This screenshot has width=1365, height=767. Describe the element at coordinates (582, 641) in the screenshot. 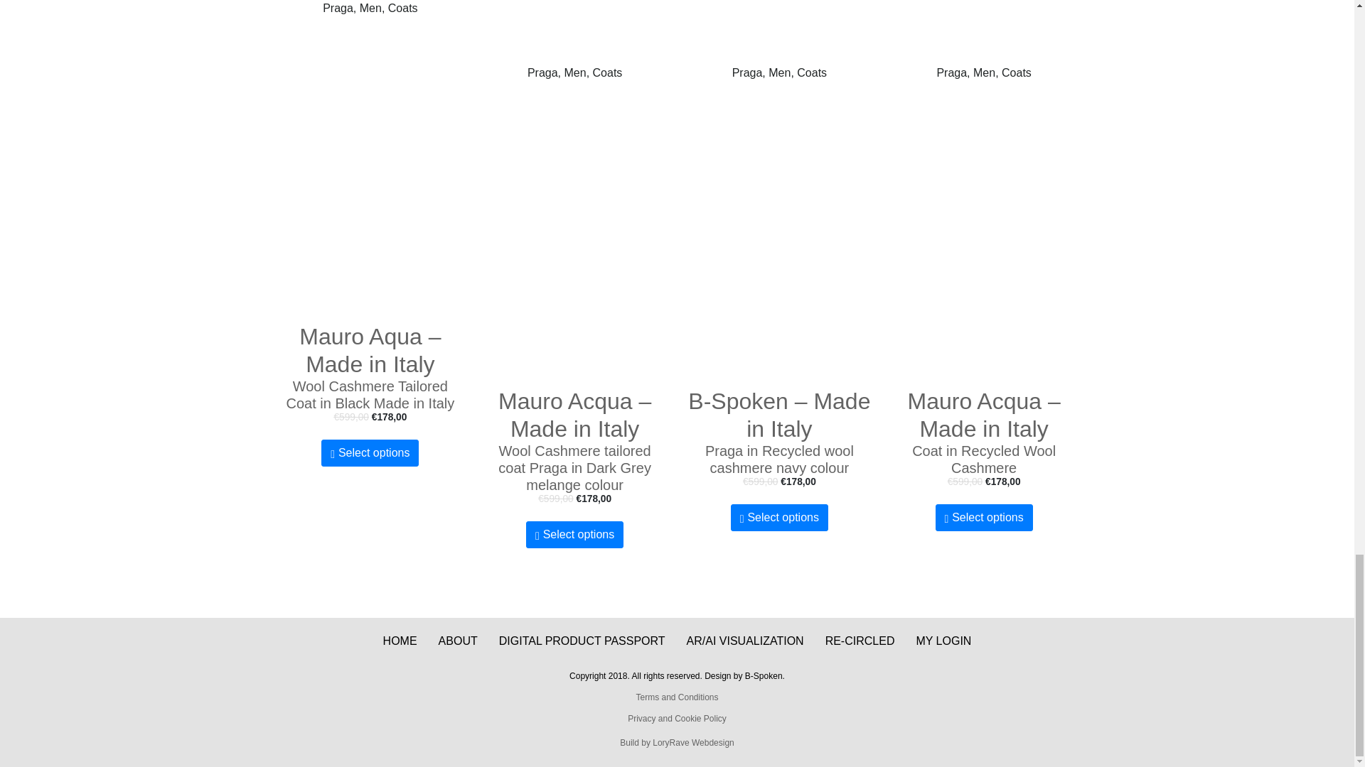

I see `DIGITAL PRODUCT PASSPORT` at that location.